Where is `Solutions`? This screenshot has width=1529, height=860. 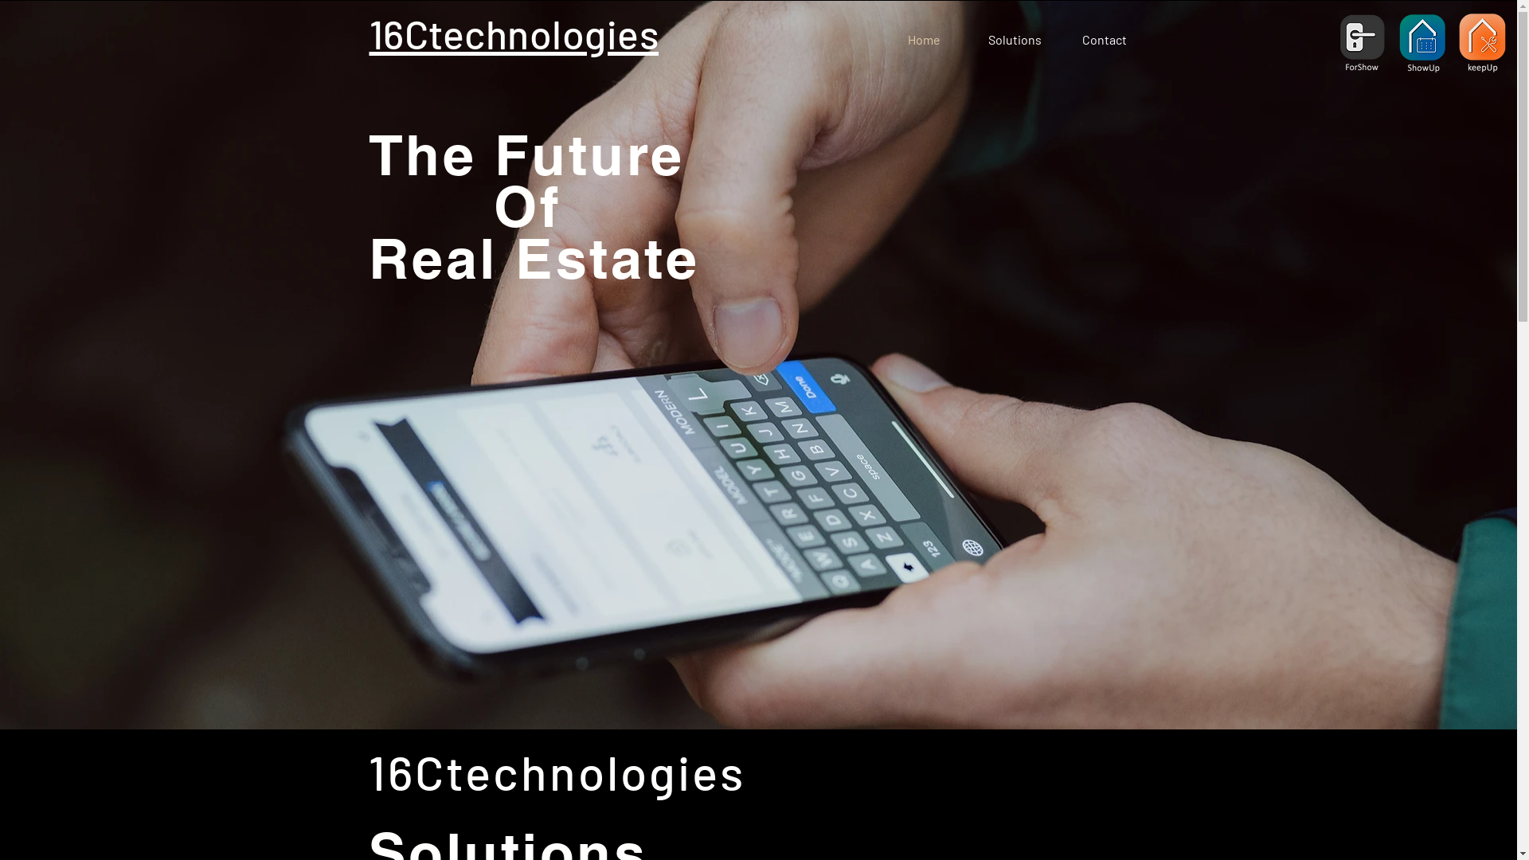
Solutions is located at coordinates (1015, 40).